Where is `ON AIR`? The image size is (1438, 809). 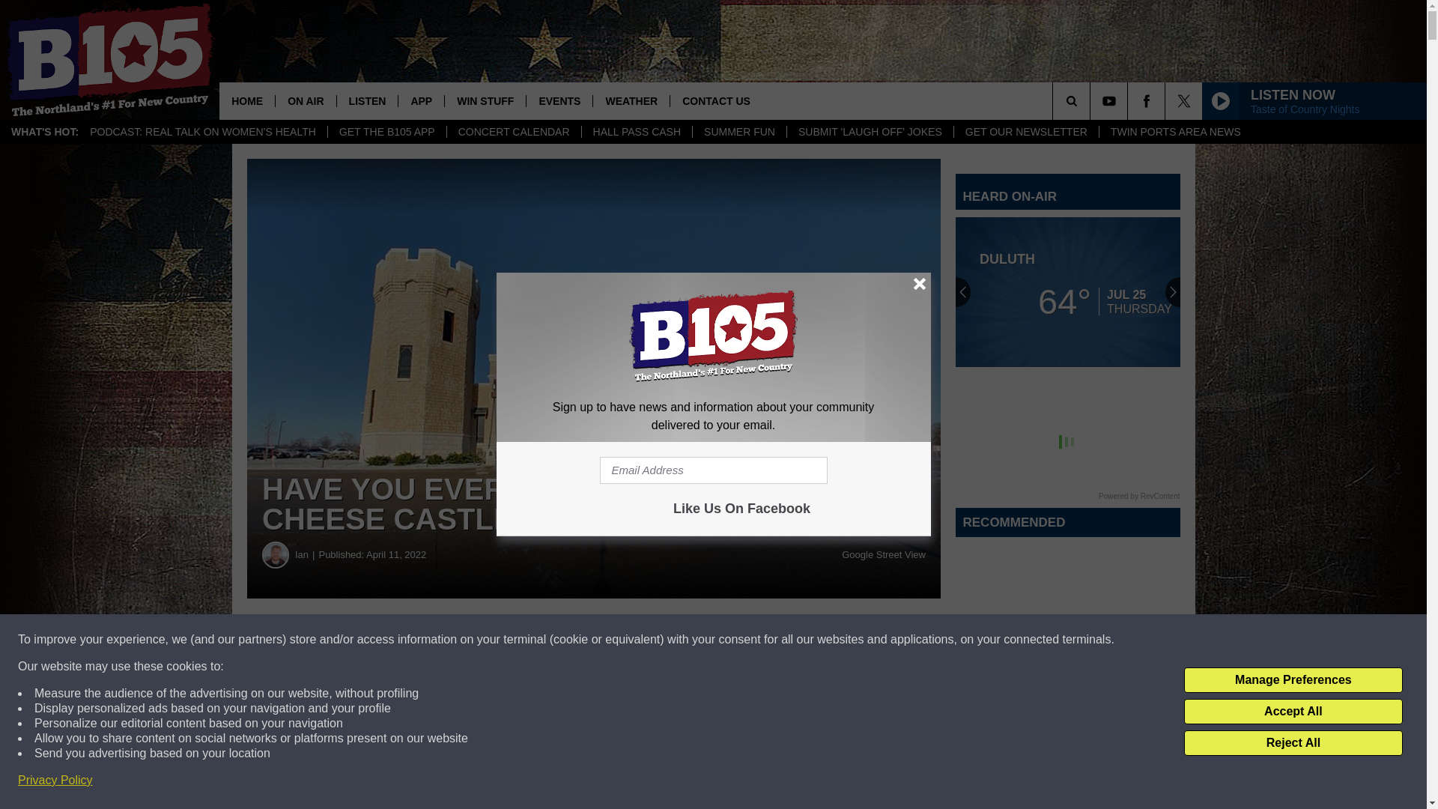 ON AIR is located at coordinates (304, 100).